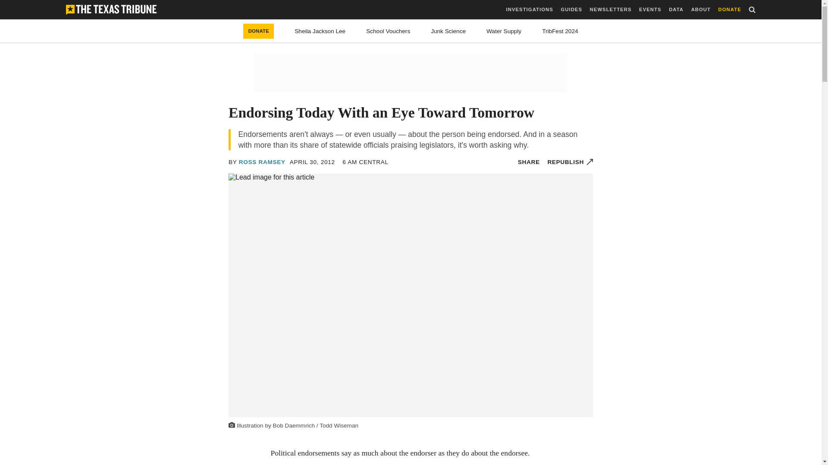 The image size is (828, 465). Describe the element at coordinates (388, 31) in the screenshot. I see `School Vouchers` at that location.